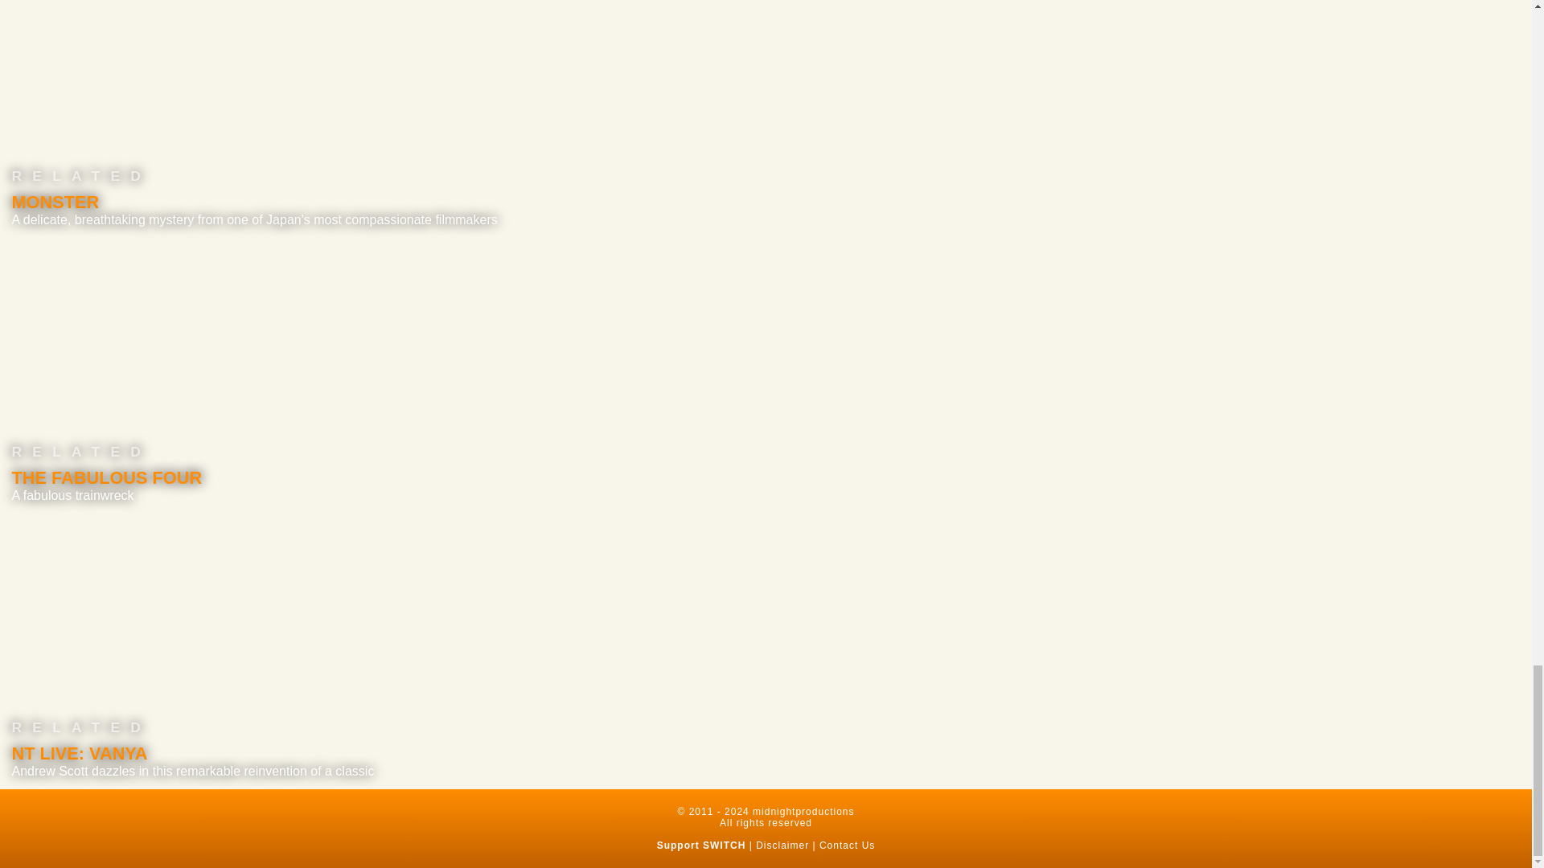  I want to click on Disclaimer, so click(782, 845).